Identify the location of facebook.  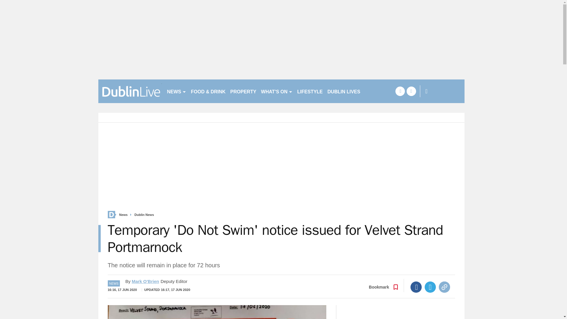
(400, 91).